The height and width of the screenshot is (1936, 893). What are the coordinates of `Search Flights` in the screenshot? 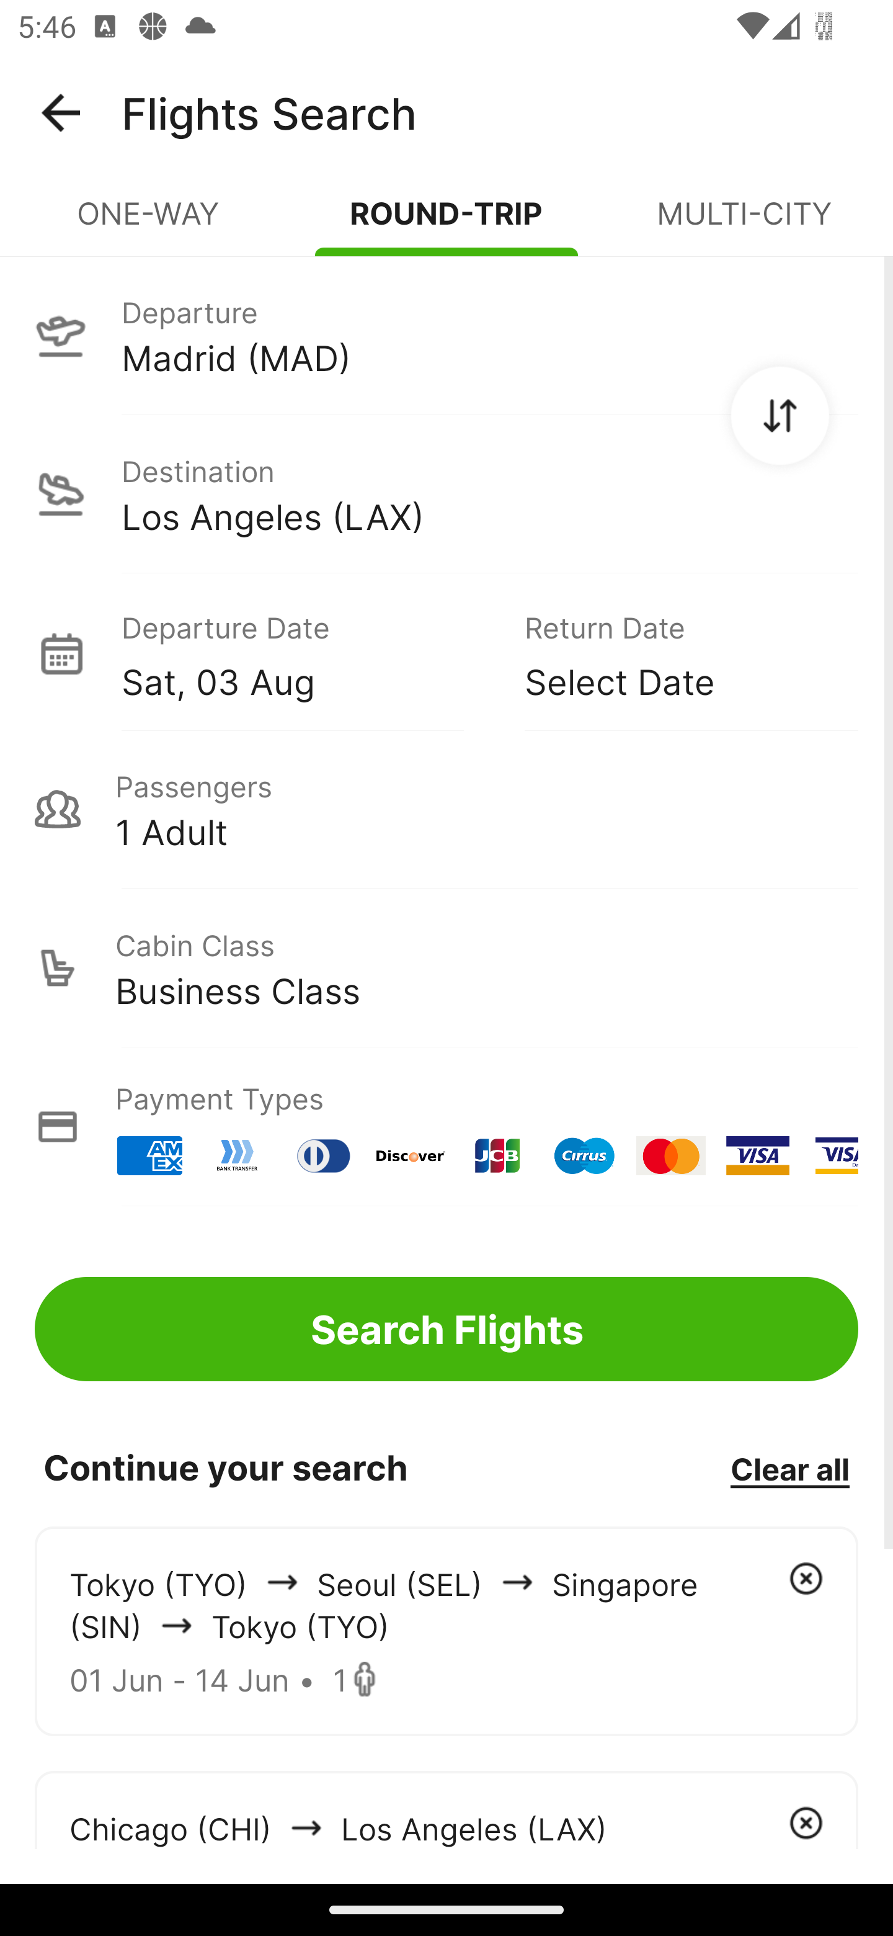 It's located at (446, 1329).